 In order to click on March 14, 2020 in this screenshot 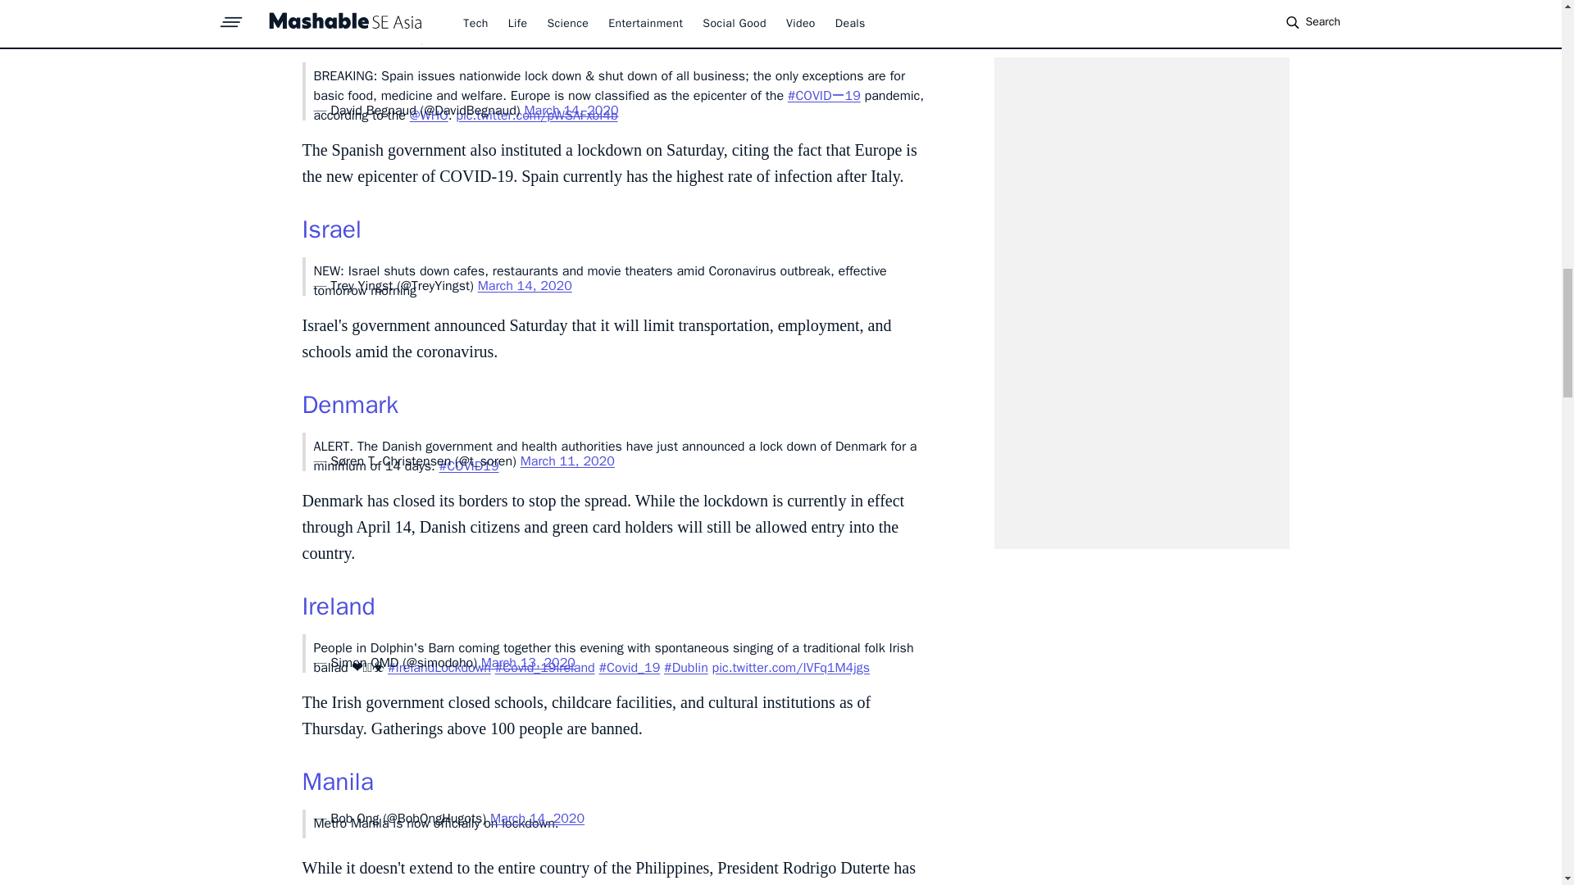, I will do `click(571, 110)`.